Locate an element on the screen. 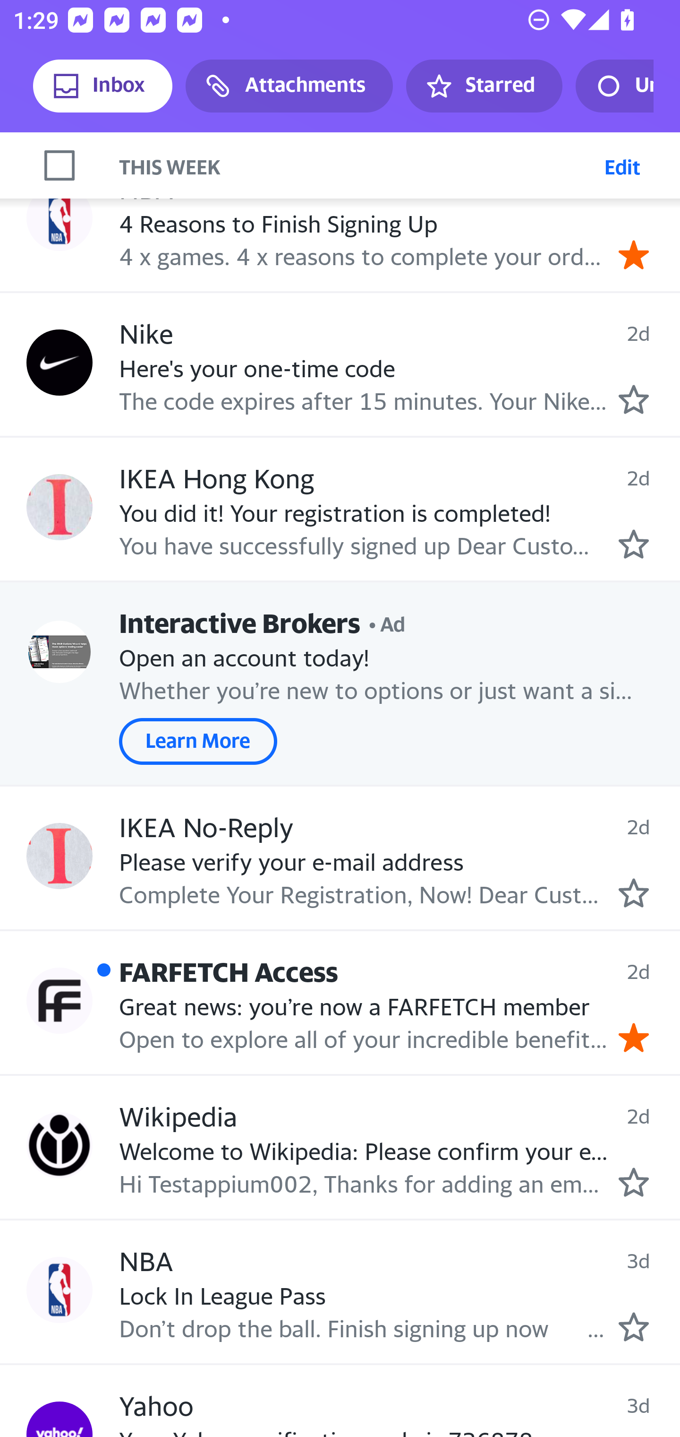  Profile
Wikipedia is located at coordinates (59, 1145).